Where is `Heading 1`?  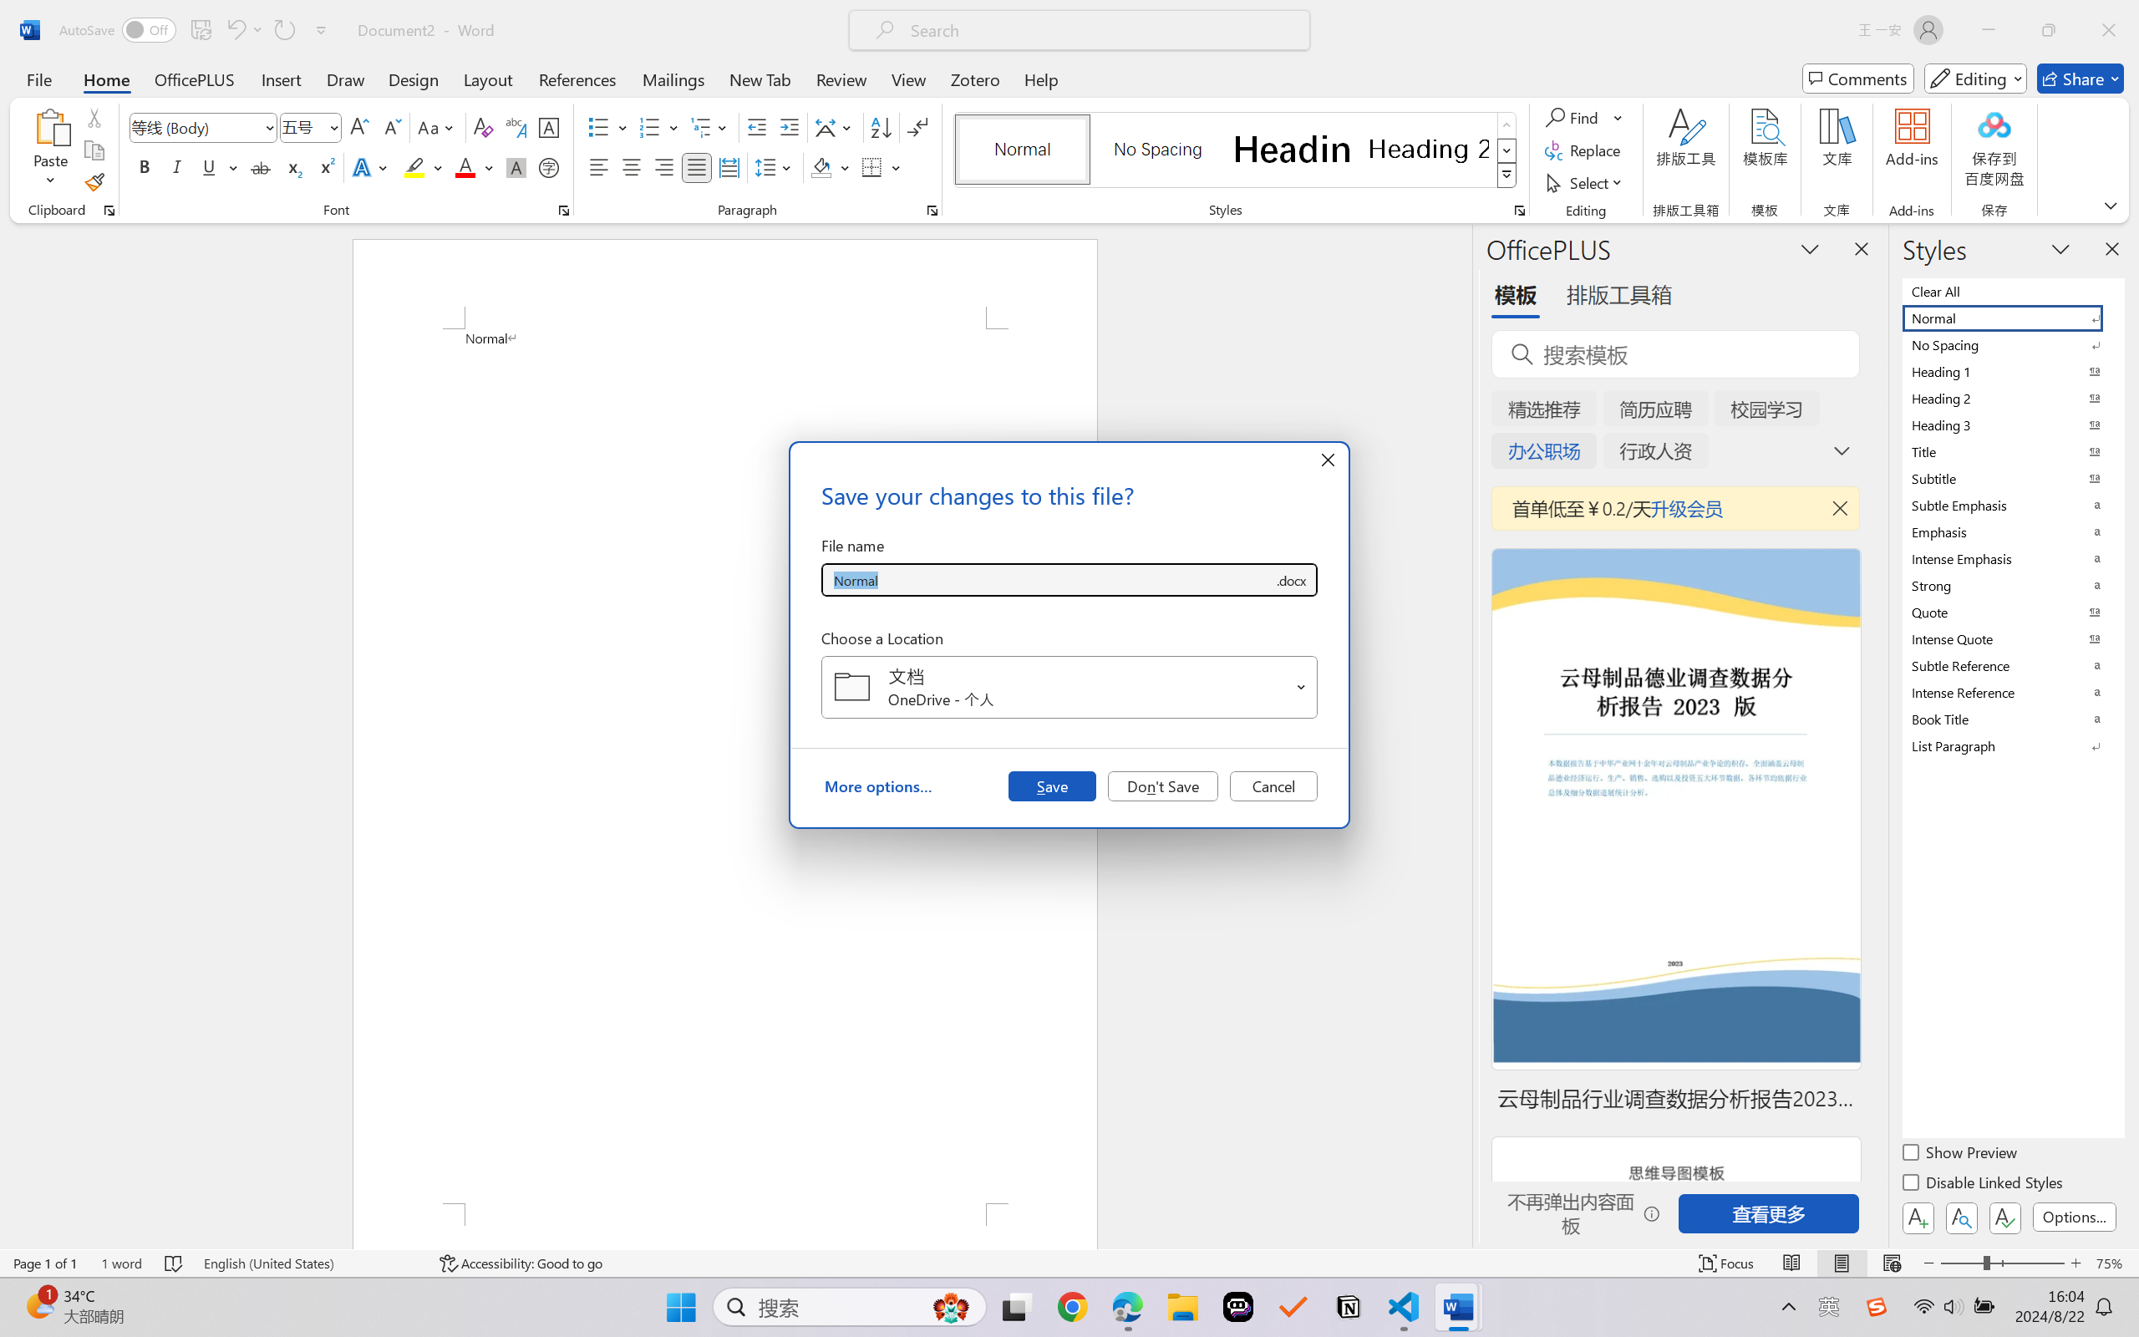
Heading 1 is located at coordinates (1293, 149).